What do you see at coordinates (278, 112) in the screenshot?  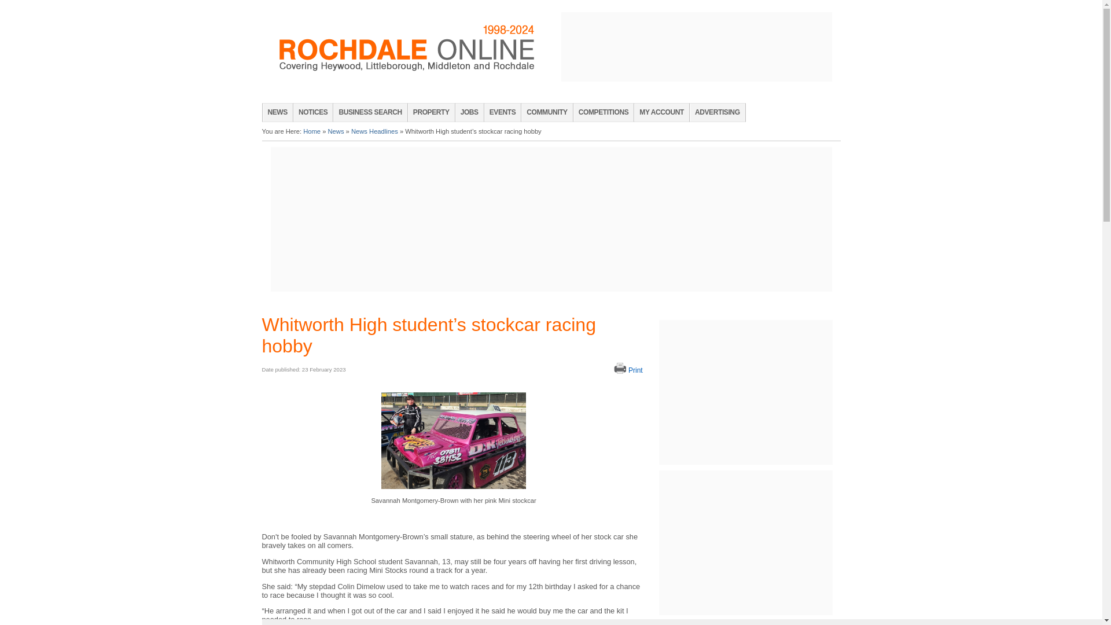 I see `NEWS` at bounding box center [278, 112].